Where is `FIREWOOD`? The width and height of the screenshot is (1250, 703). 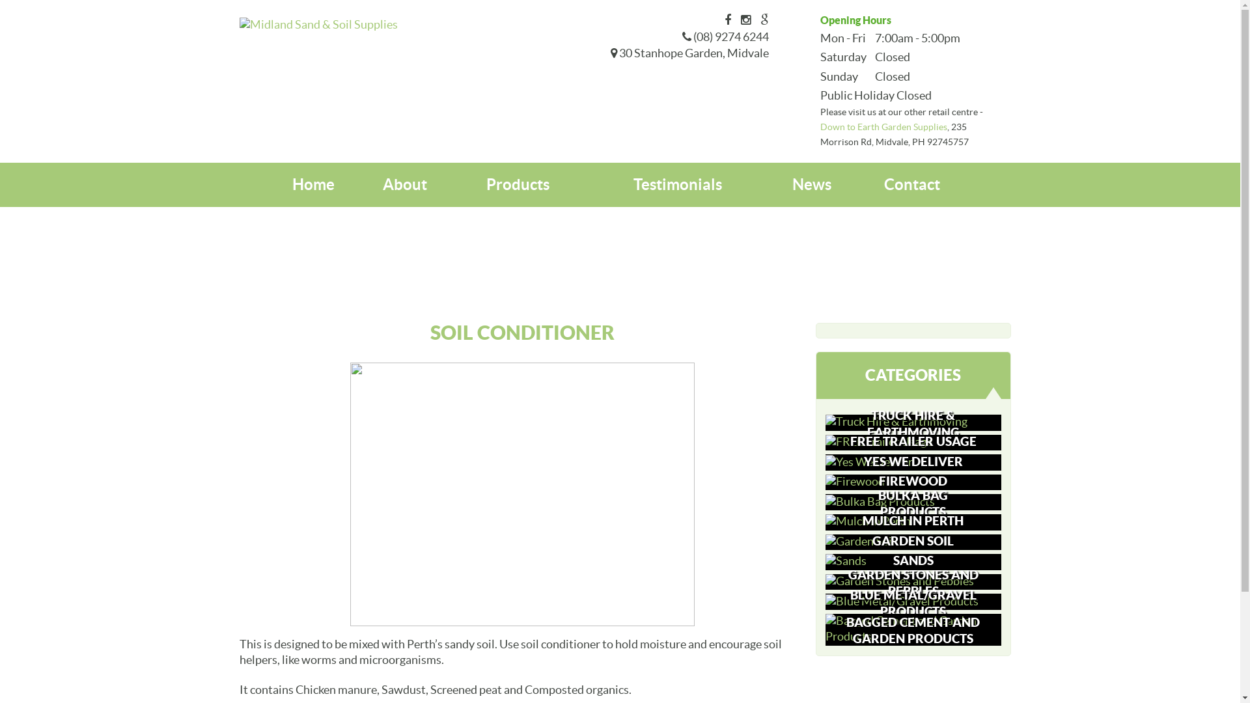 FIREWOOD is located at coordinates (913, 483).